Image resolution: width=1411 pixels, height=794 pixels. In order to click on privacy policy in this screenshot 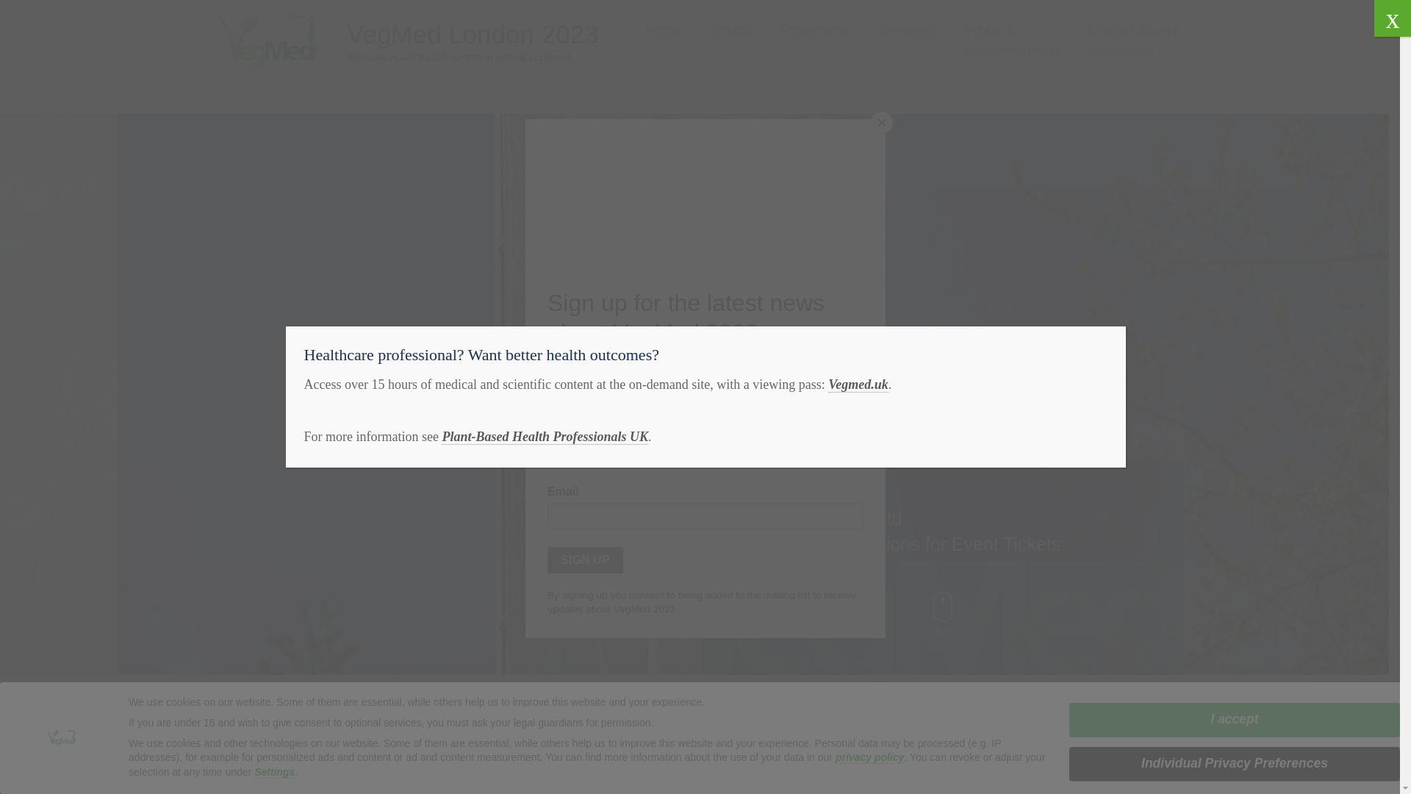, I will do `click(869, 757)`.